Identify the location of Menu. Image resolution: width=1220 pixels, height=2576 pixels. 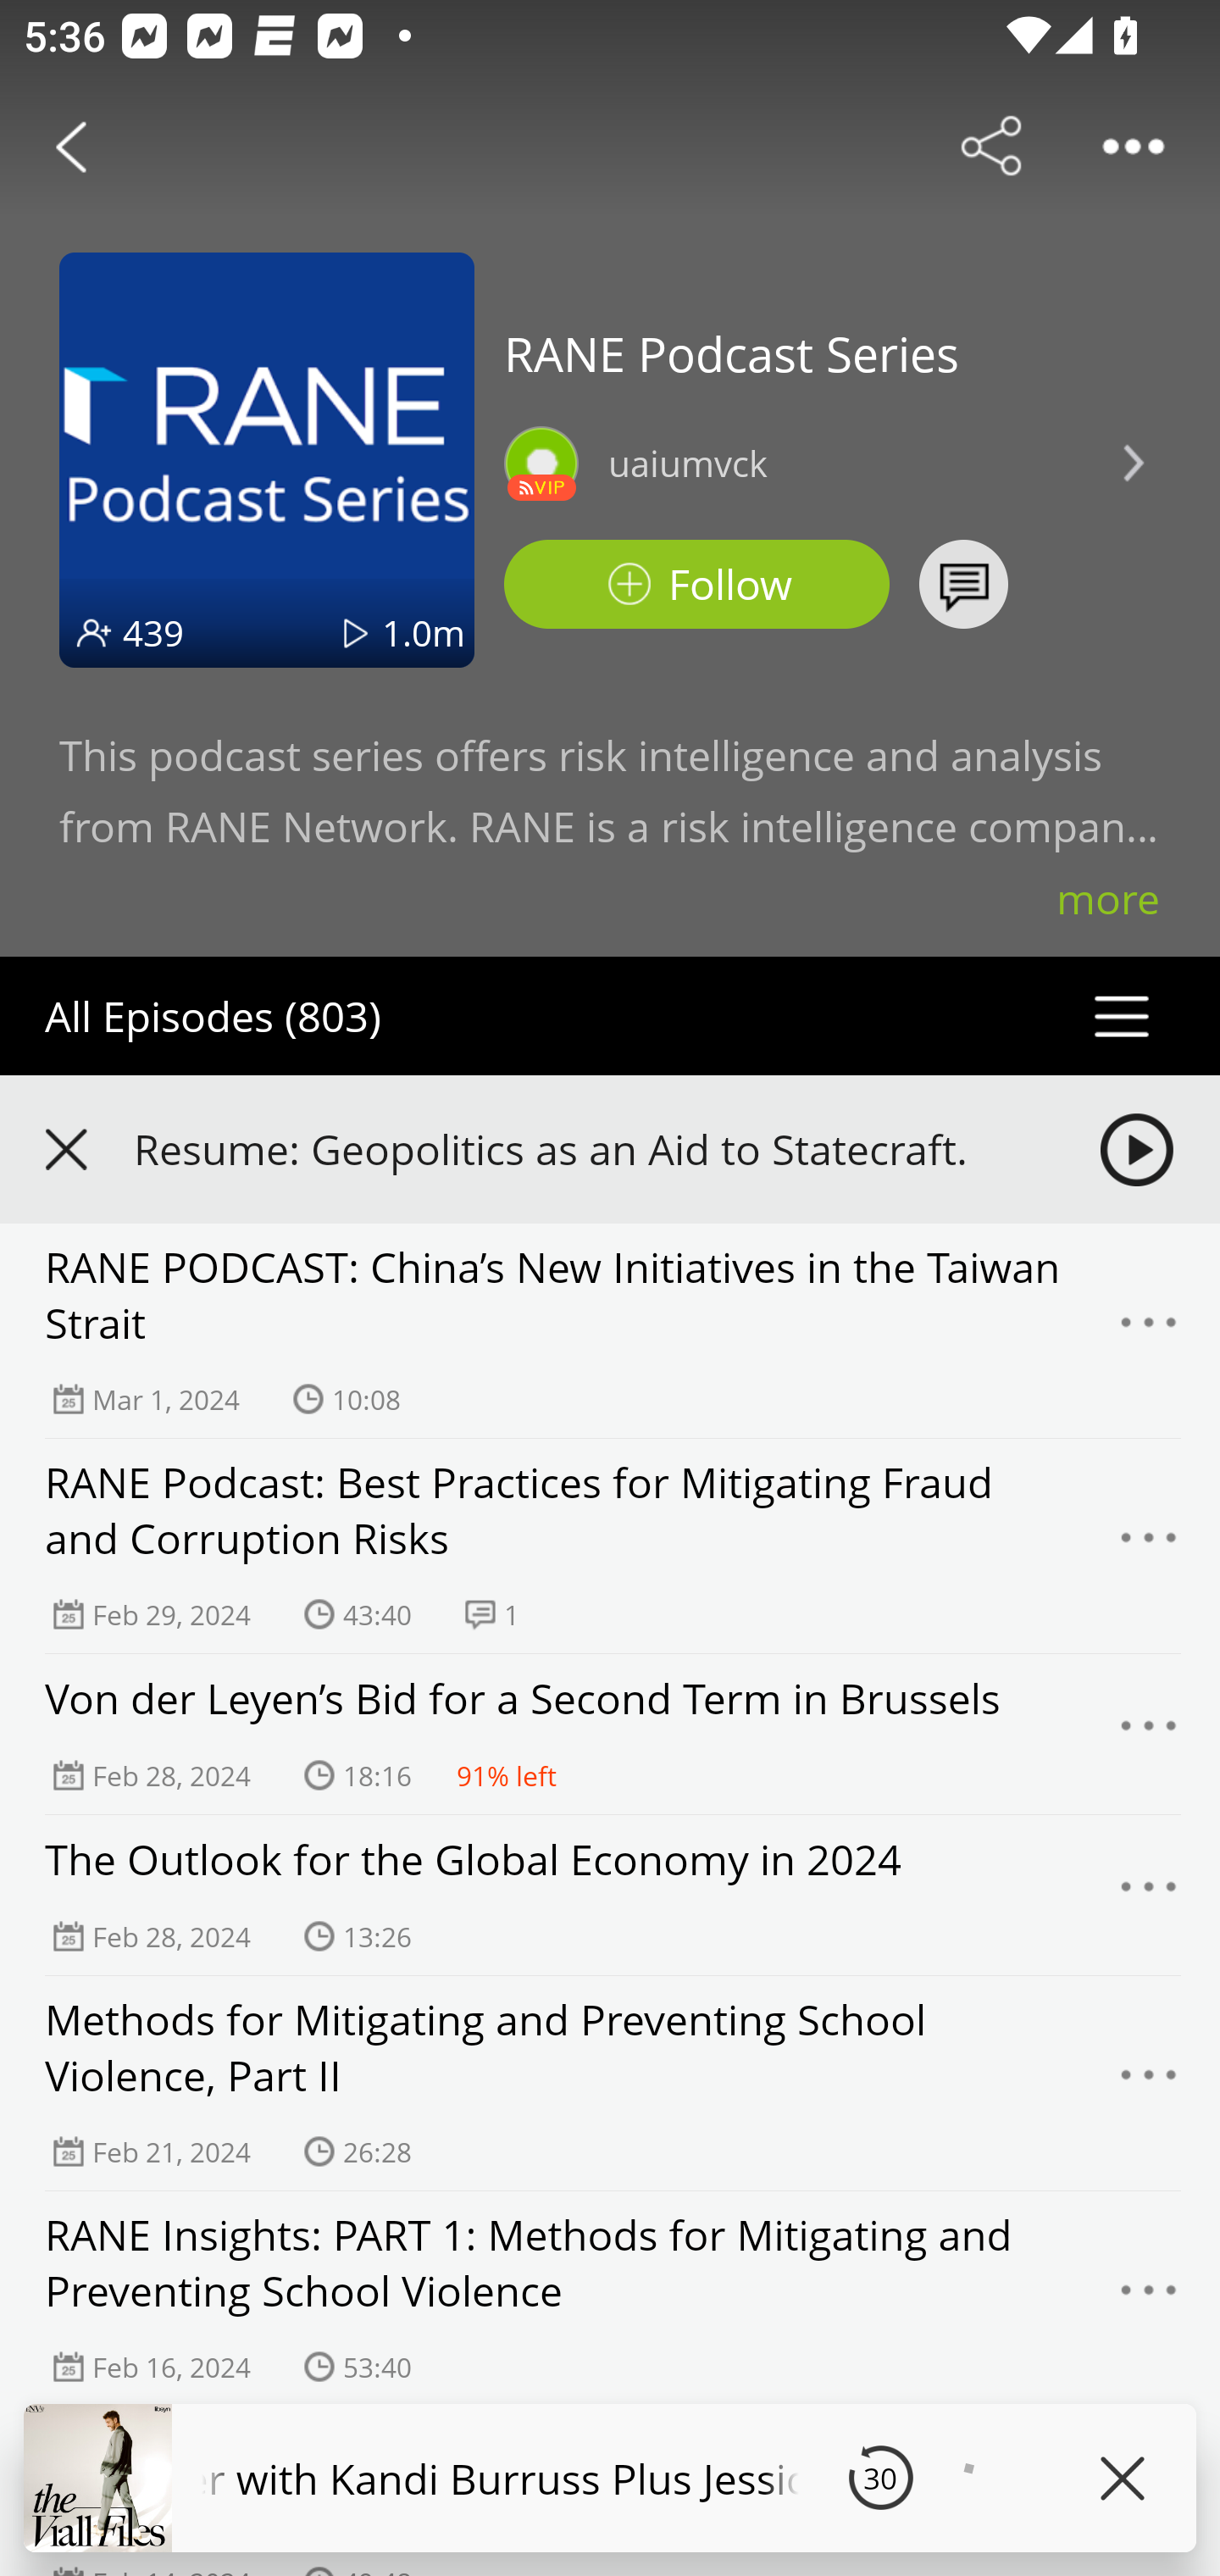
(1149, 1895).